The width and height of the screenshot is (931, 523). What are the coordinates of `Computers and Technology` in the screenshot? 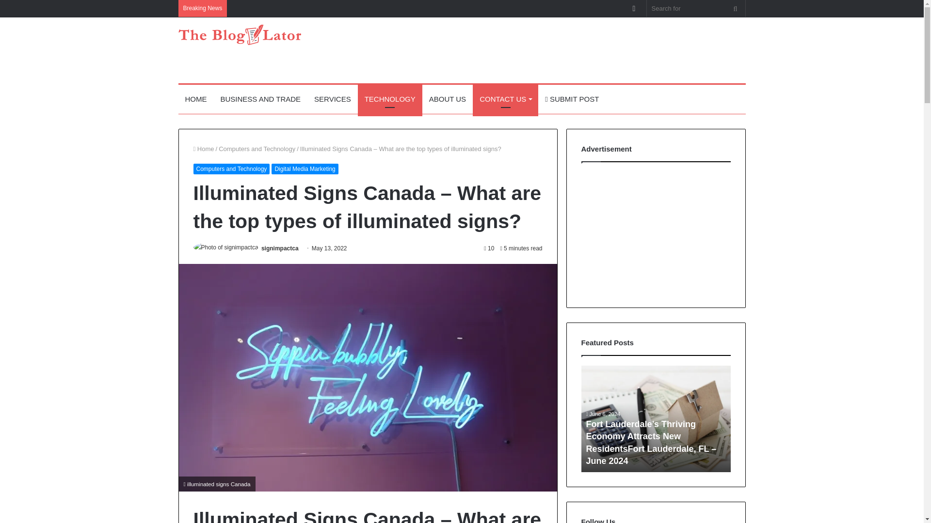 It's located at (257, 149).